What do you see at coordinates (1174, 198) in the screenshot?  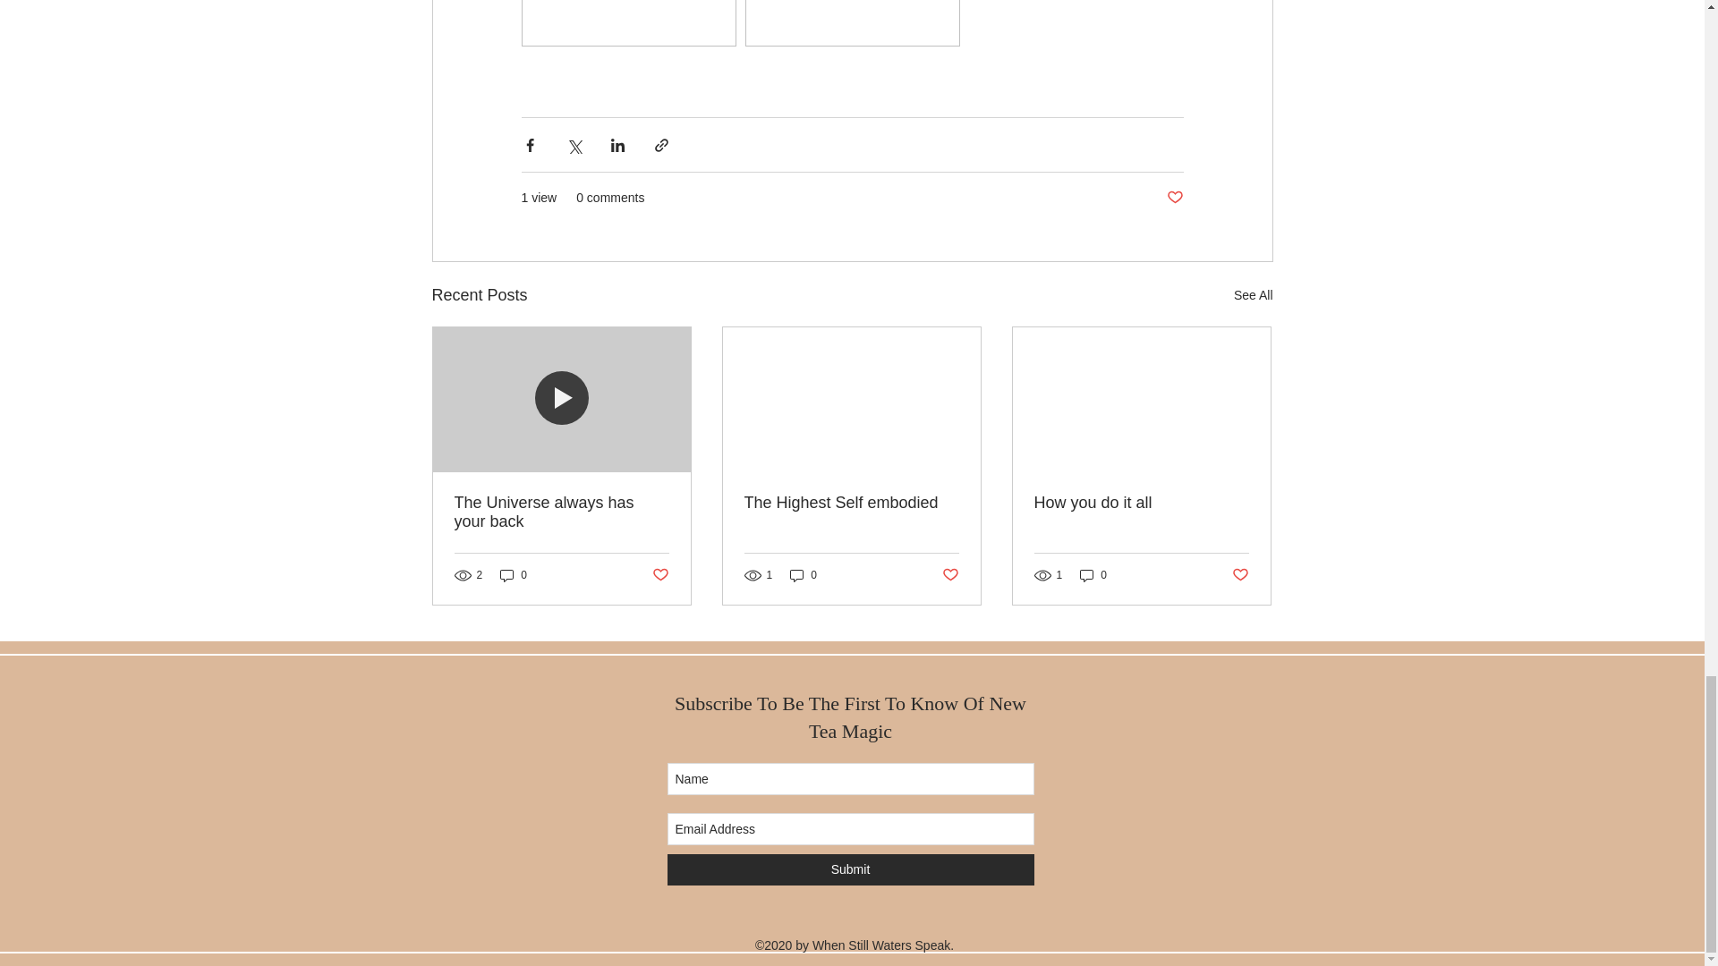 I see `Post not marked as liked` at bounding box center [1174, 198].